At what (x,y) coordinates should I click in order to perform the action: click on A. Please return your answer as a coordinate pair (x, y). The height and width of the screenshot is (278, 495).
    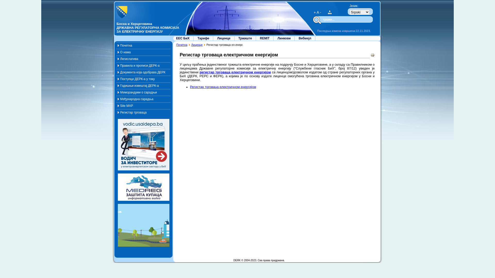
    Looking at the image, I should click on (318, 12).